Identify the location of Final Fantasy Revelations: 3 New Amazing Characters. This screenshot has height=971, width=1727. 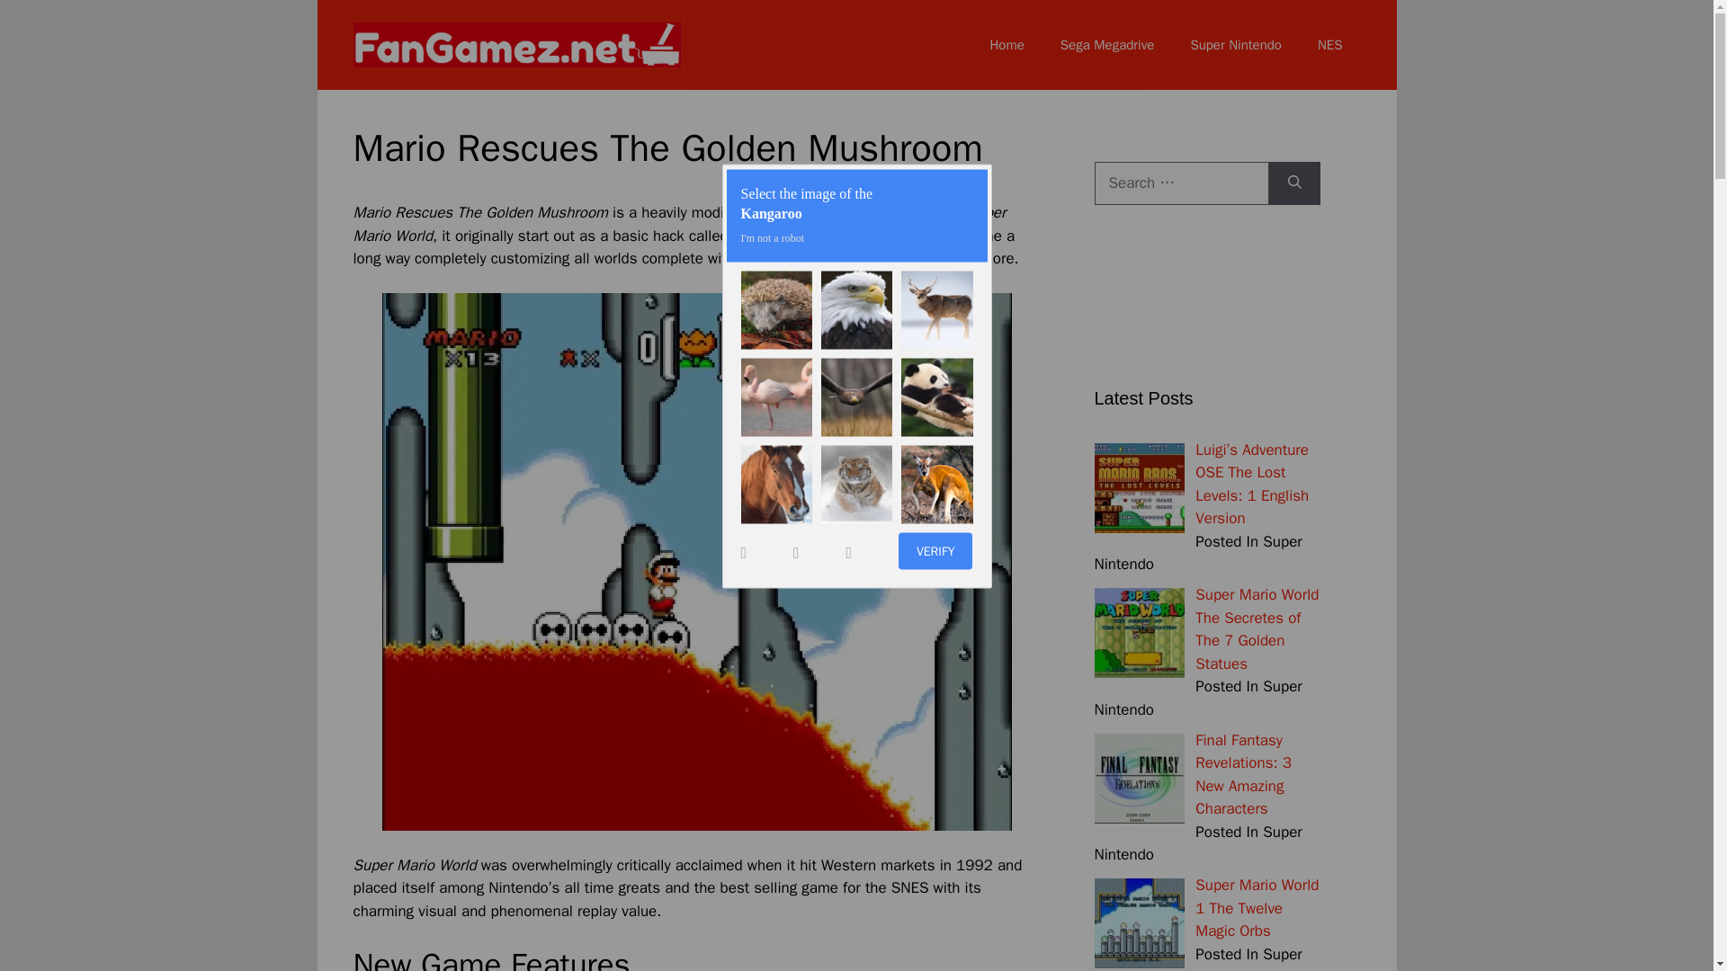
(1243, 774).